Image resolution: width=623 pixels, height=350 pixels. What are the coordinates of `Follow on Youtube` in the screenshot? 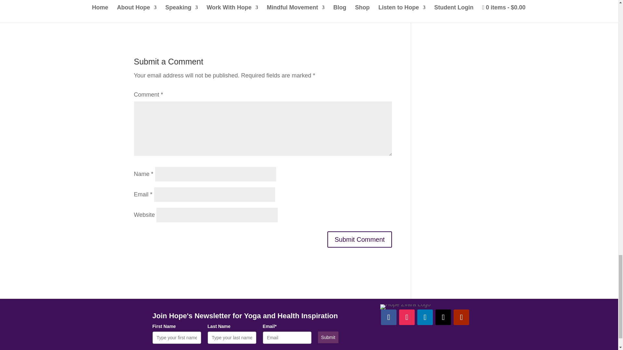 It's located at (461, 317).